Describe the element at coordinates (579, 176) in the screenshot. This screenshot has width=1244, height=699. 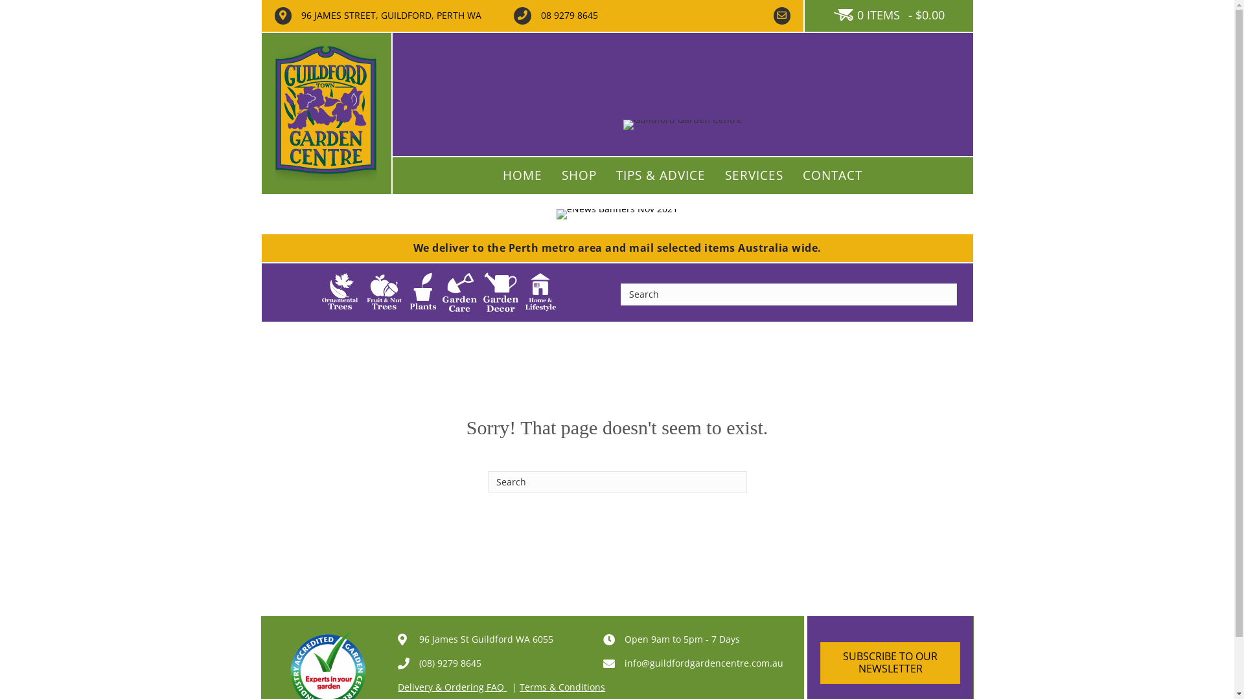
I see `SHOP` at that location.